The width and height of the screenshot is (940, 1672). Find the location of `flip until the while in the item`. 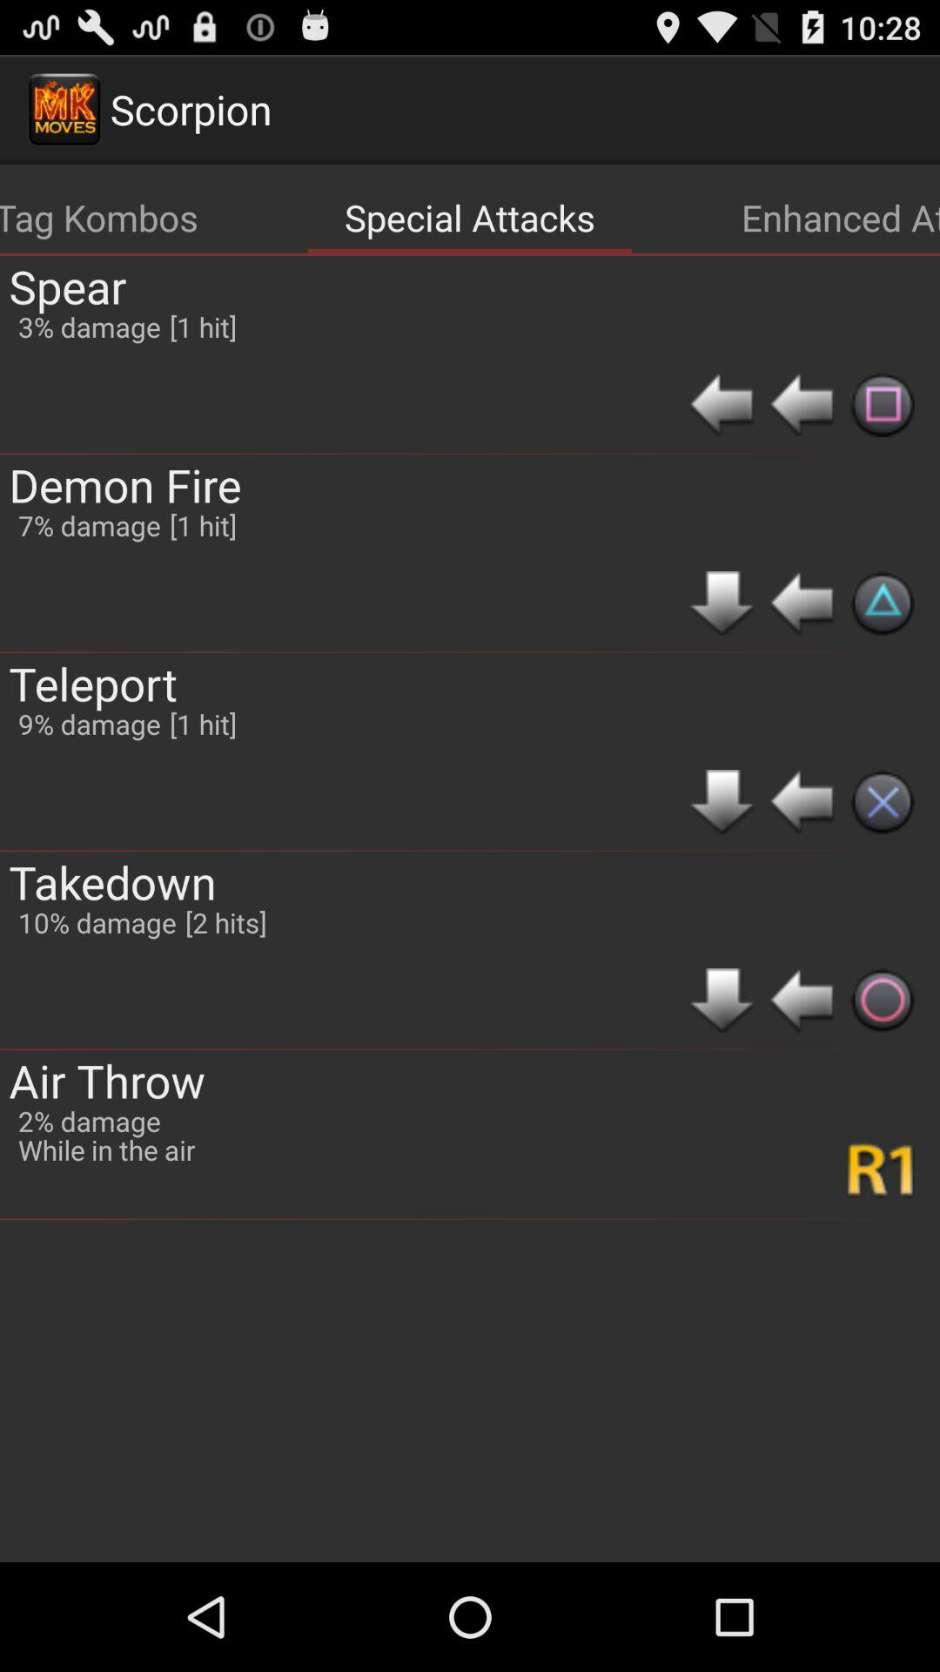

flip until the while in the item is located at coordinates (106, 1149).